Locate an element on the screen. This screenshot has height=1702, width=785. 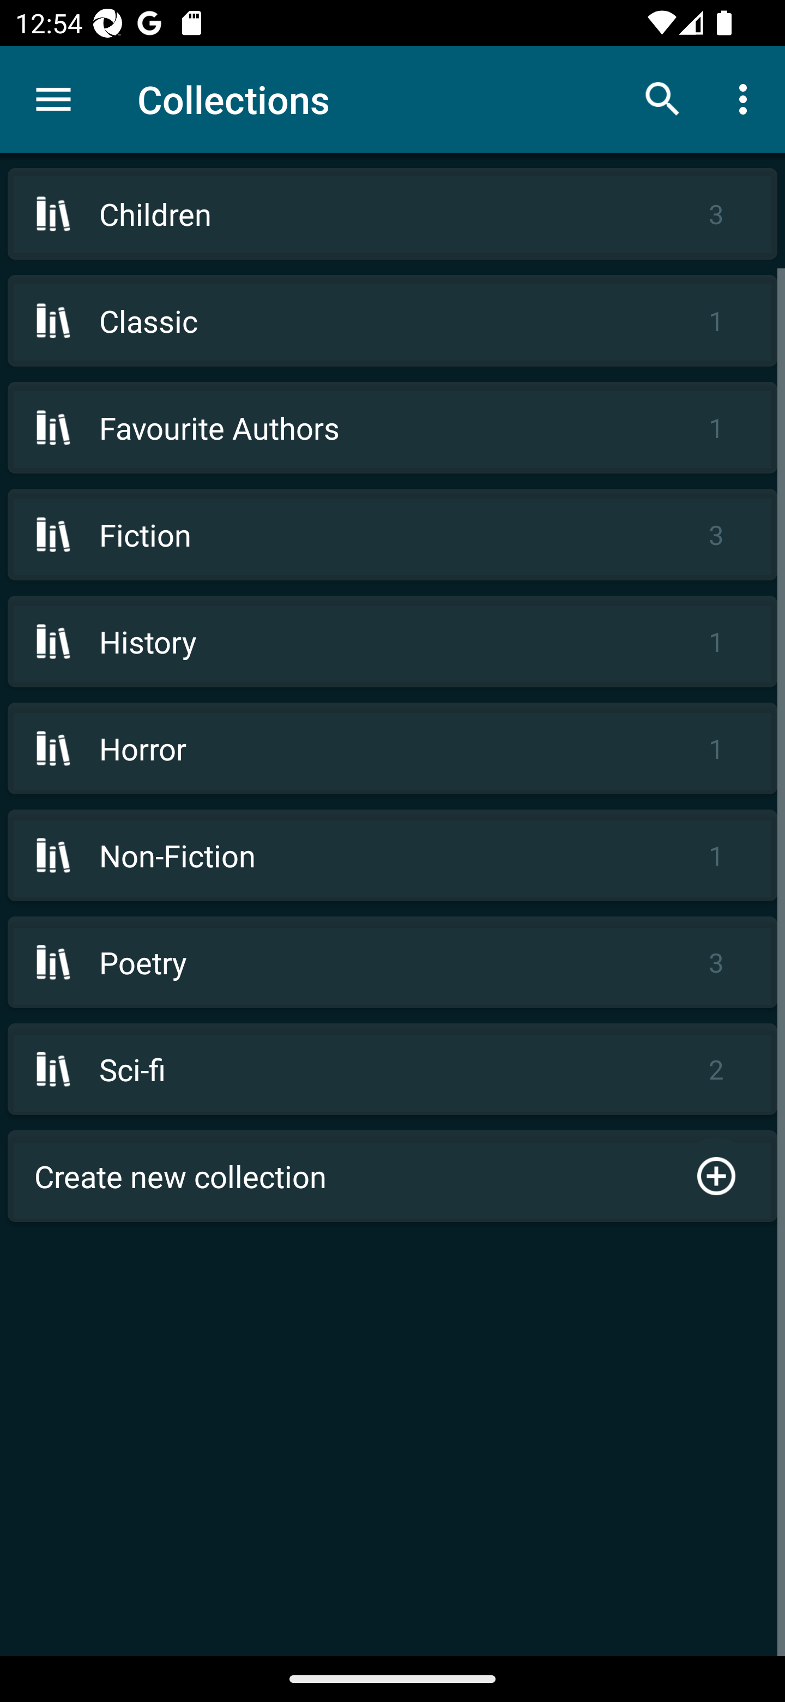
Classic 1 is located at coordinates (392, 321).